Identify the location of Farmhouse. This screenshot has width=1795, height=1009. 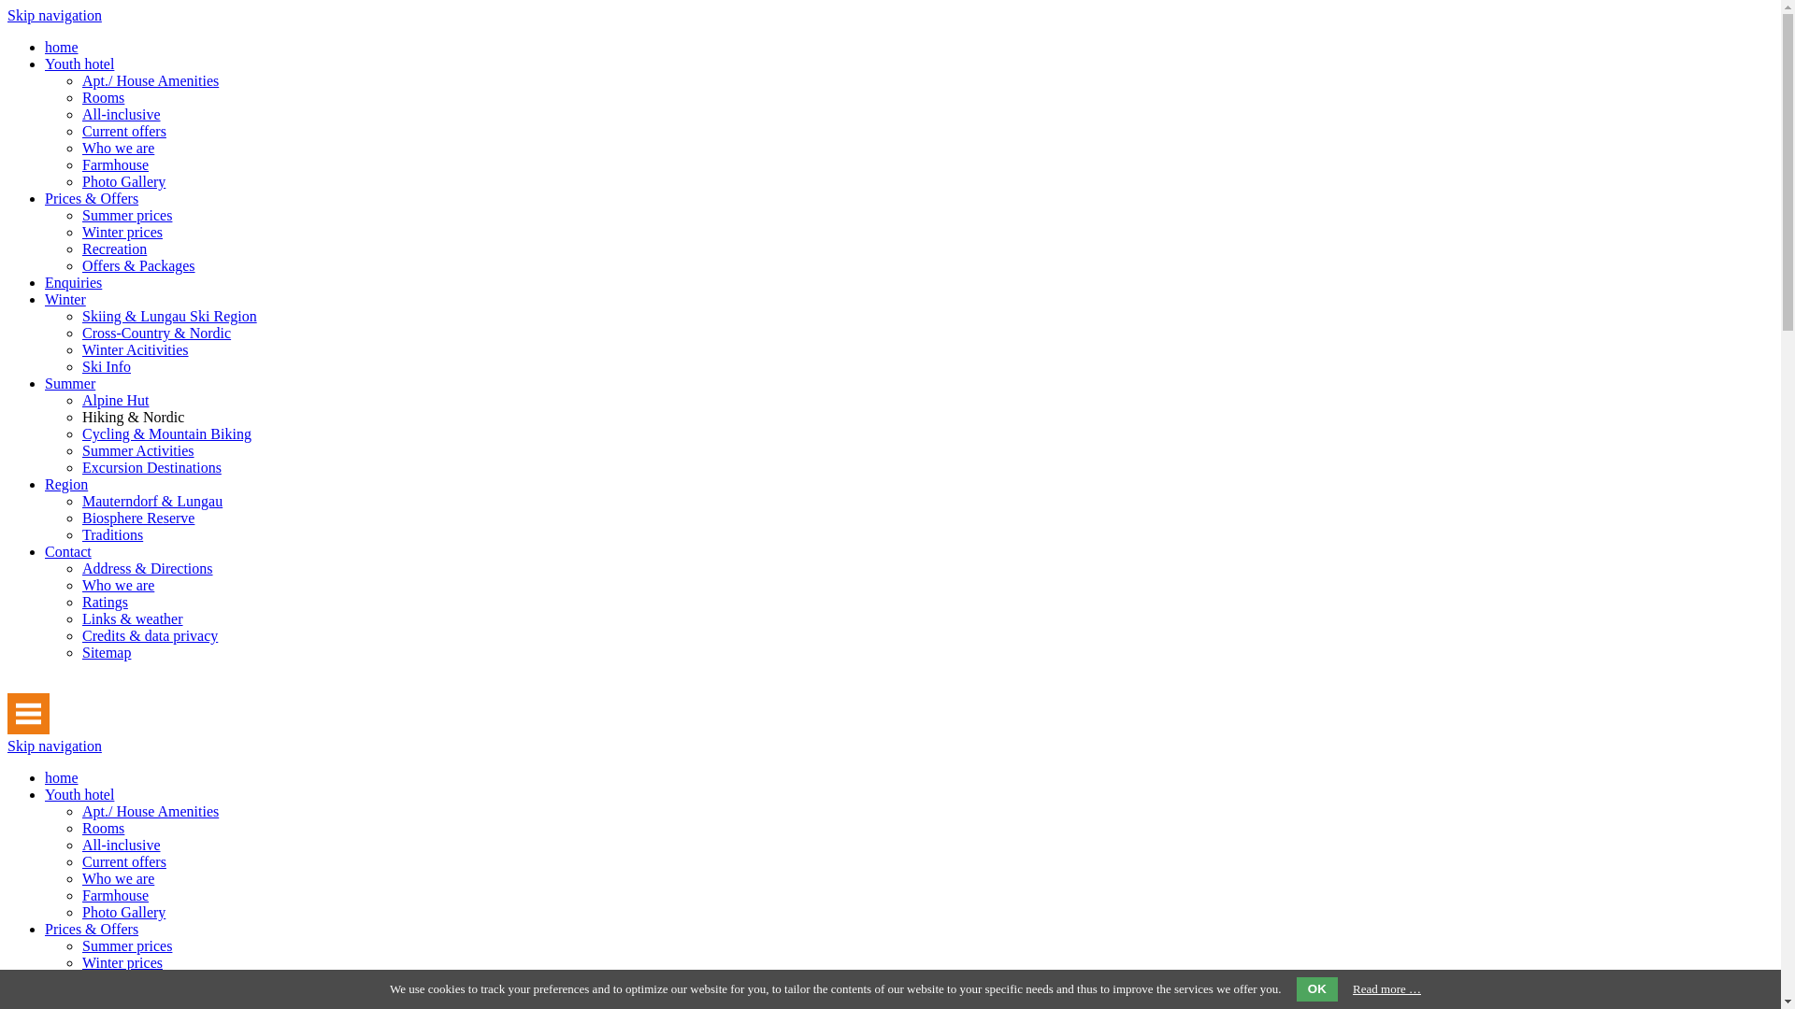
(116, 895).